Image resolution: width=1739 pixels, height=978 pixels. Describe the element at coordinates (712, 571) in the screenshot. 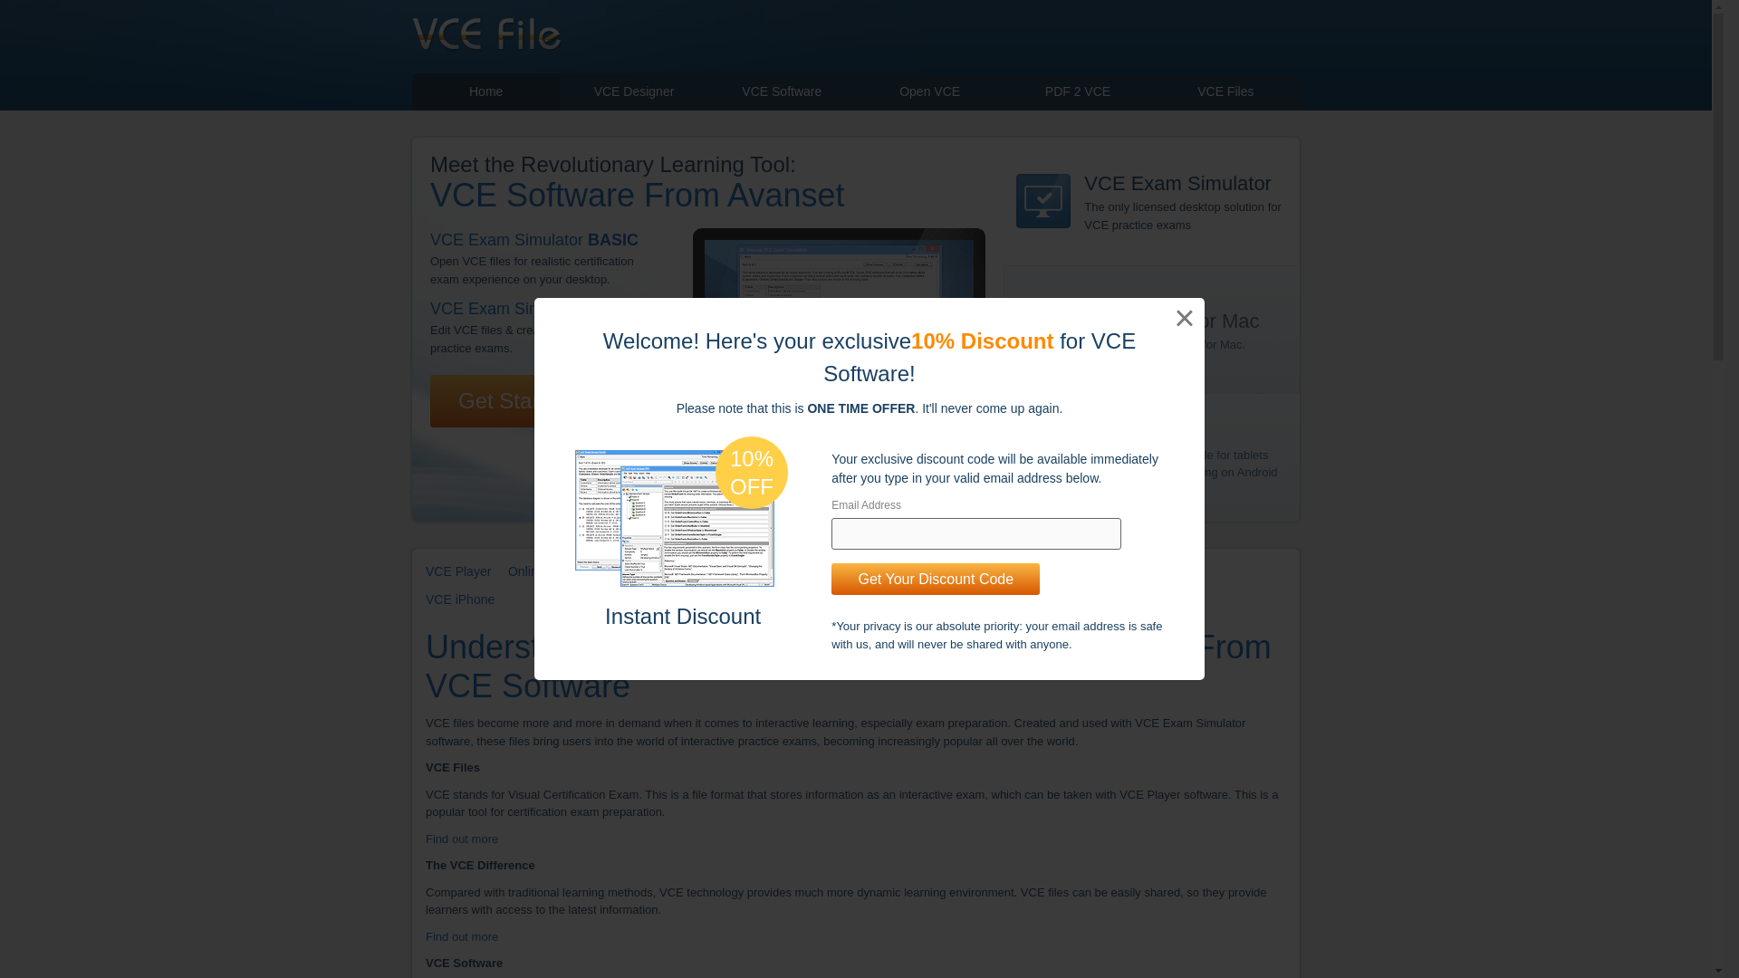

I see `VCE Exam` at that location.